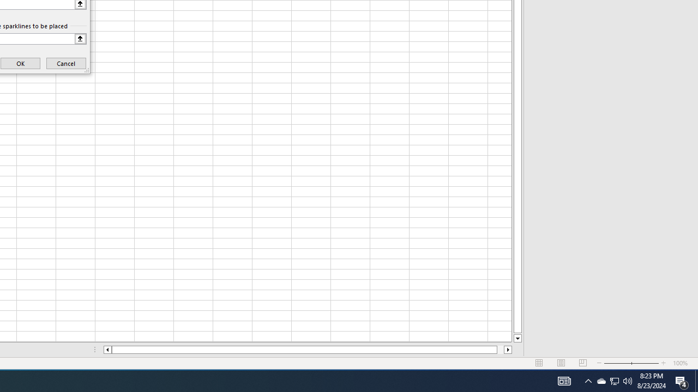  Describe the element at coordinates (508, 350) in the screenshot. I see `Column right` at that location.